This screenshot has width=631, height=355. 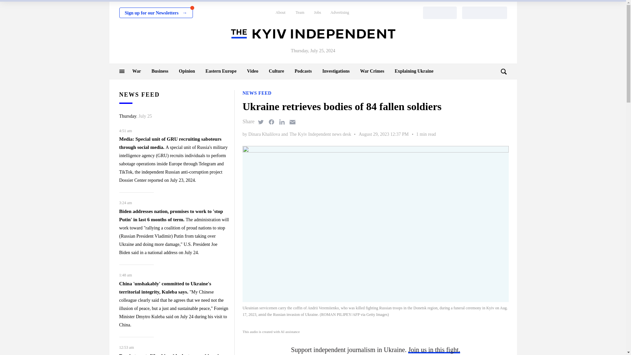 What do you see at coordinates (300, 12) in the screenshot?
I see `Team` at bounding box center [300, 12].